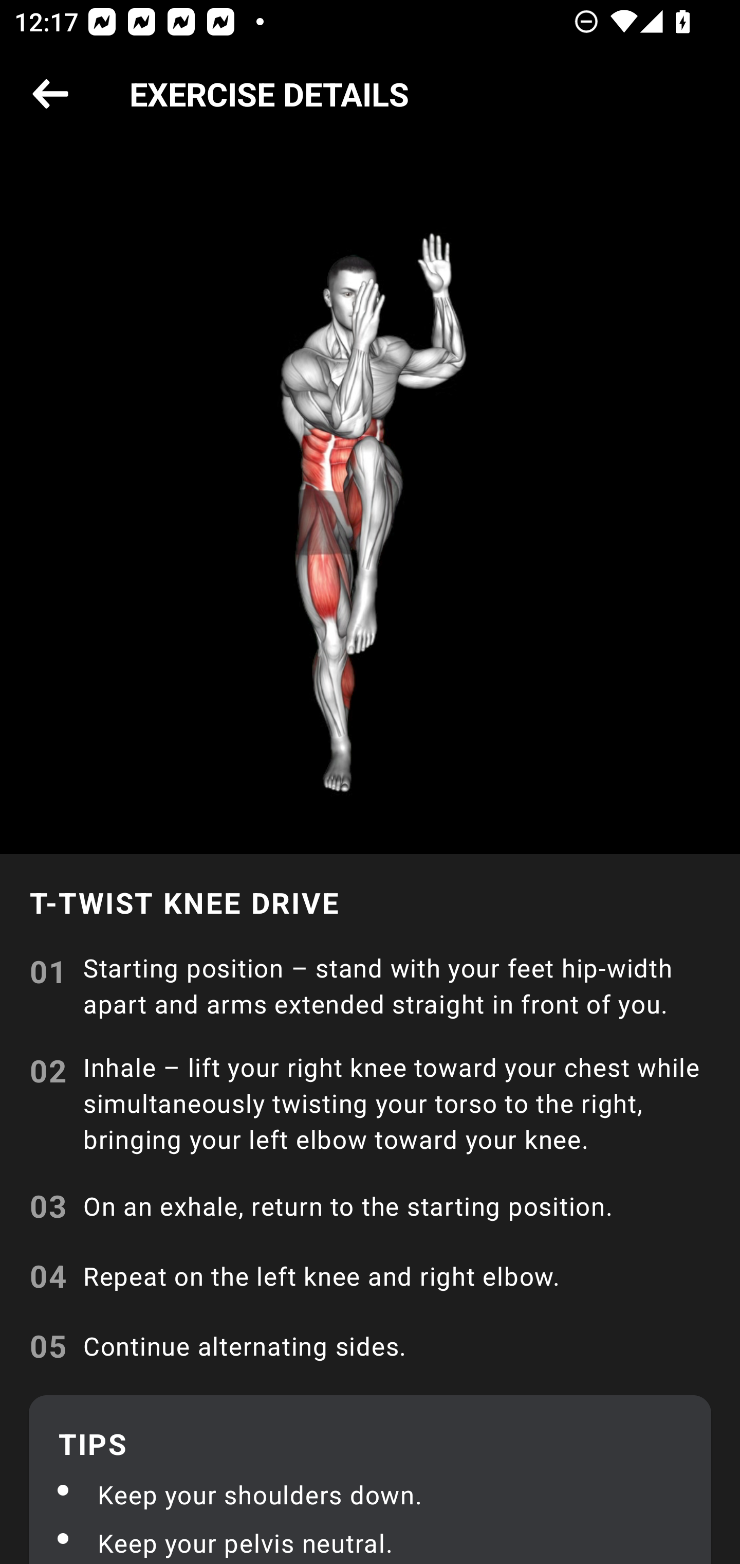 This screenshot has height=1564, width=740. What do you see at coordinates (50, 95) in the screenshot?
I see `Back Icon` at bounding box center [50, 95].